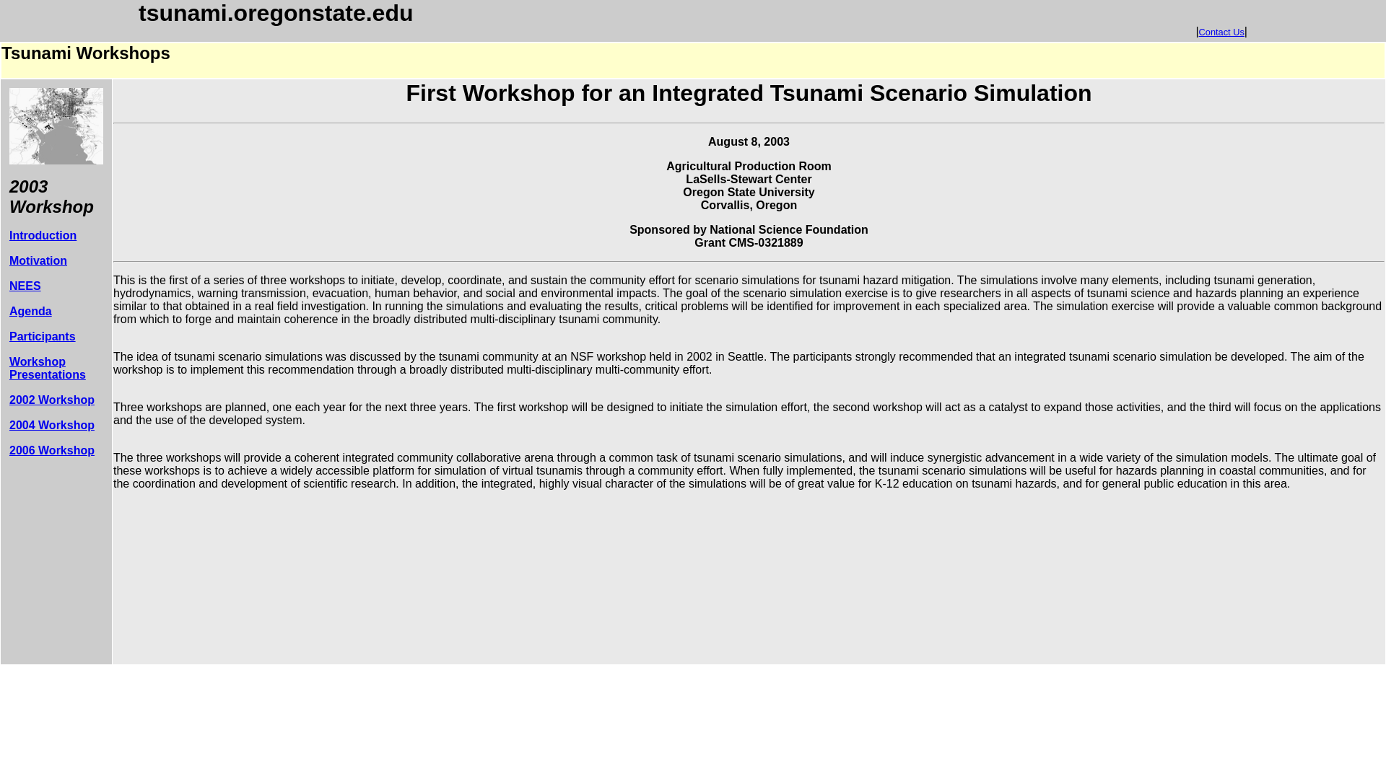 This screenshot has height=779, width=1386. I want to click on NEES, so click(25, 286).